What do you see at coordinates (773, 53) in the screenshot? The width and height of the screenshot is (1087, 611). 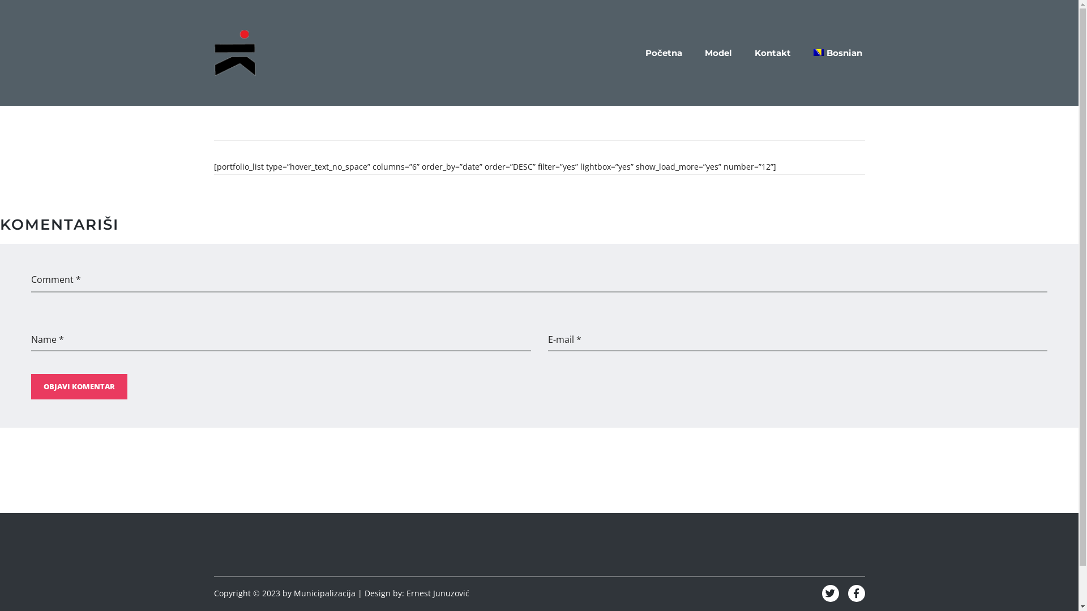 I see `Kontakt` at bounding box center [773, 53].